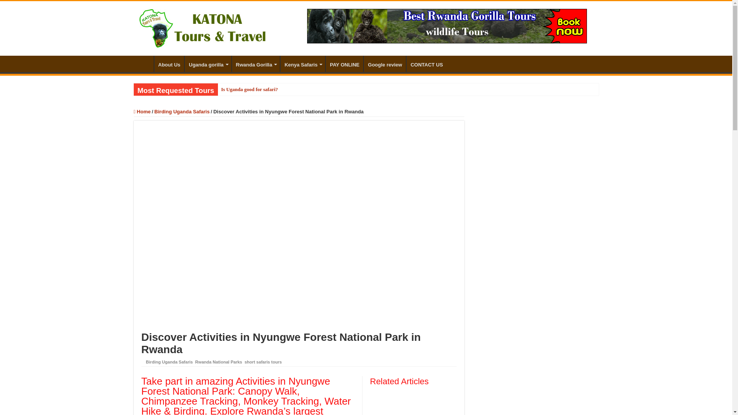  What do you see at coordinates (168, 63) in the screenshot?
I see `About Us` at bounding box center [168, 63].